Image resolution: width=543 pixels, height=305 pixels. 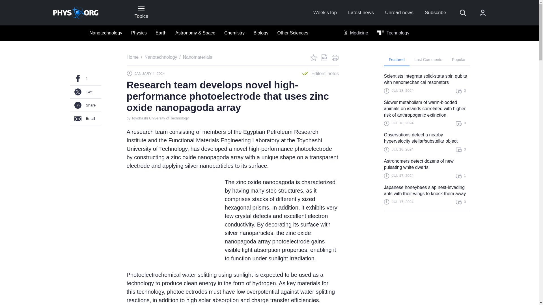 I want to click on Physics, so click(x=139, y=33).